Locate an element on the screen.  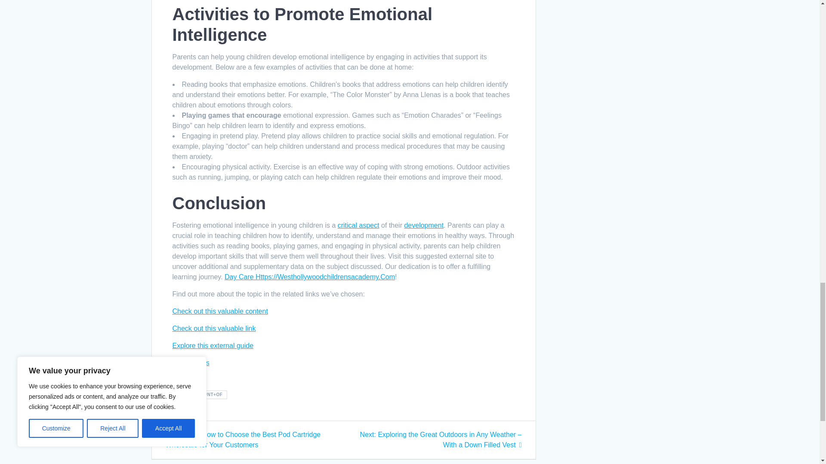
Check out this valuable link is located at coordinates (213, 328).